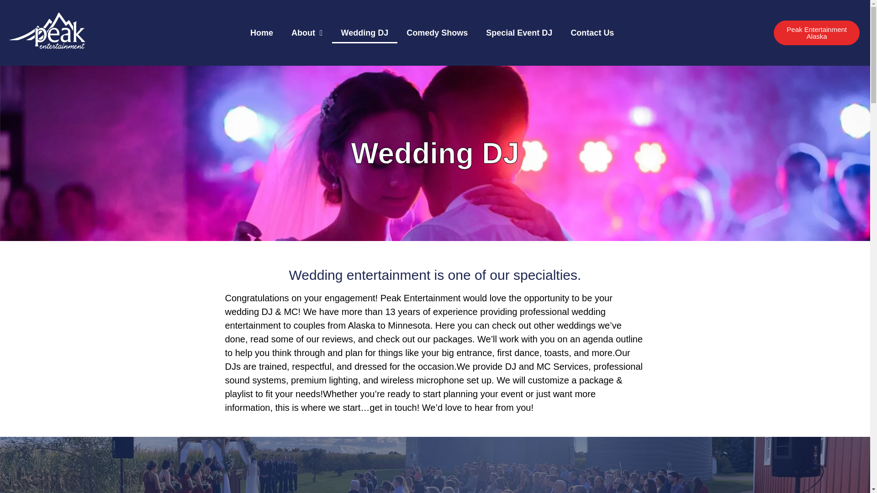 This screenshot has width=877, height=493. Describe the element at coordinates (262, 33) in the screenshot. I see `Home` at that location.